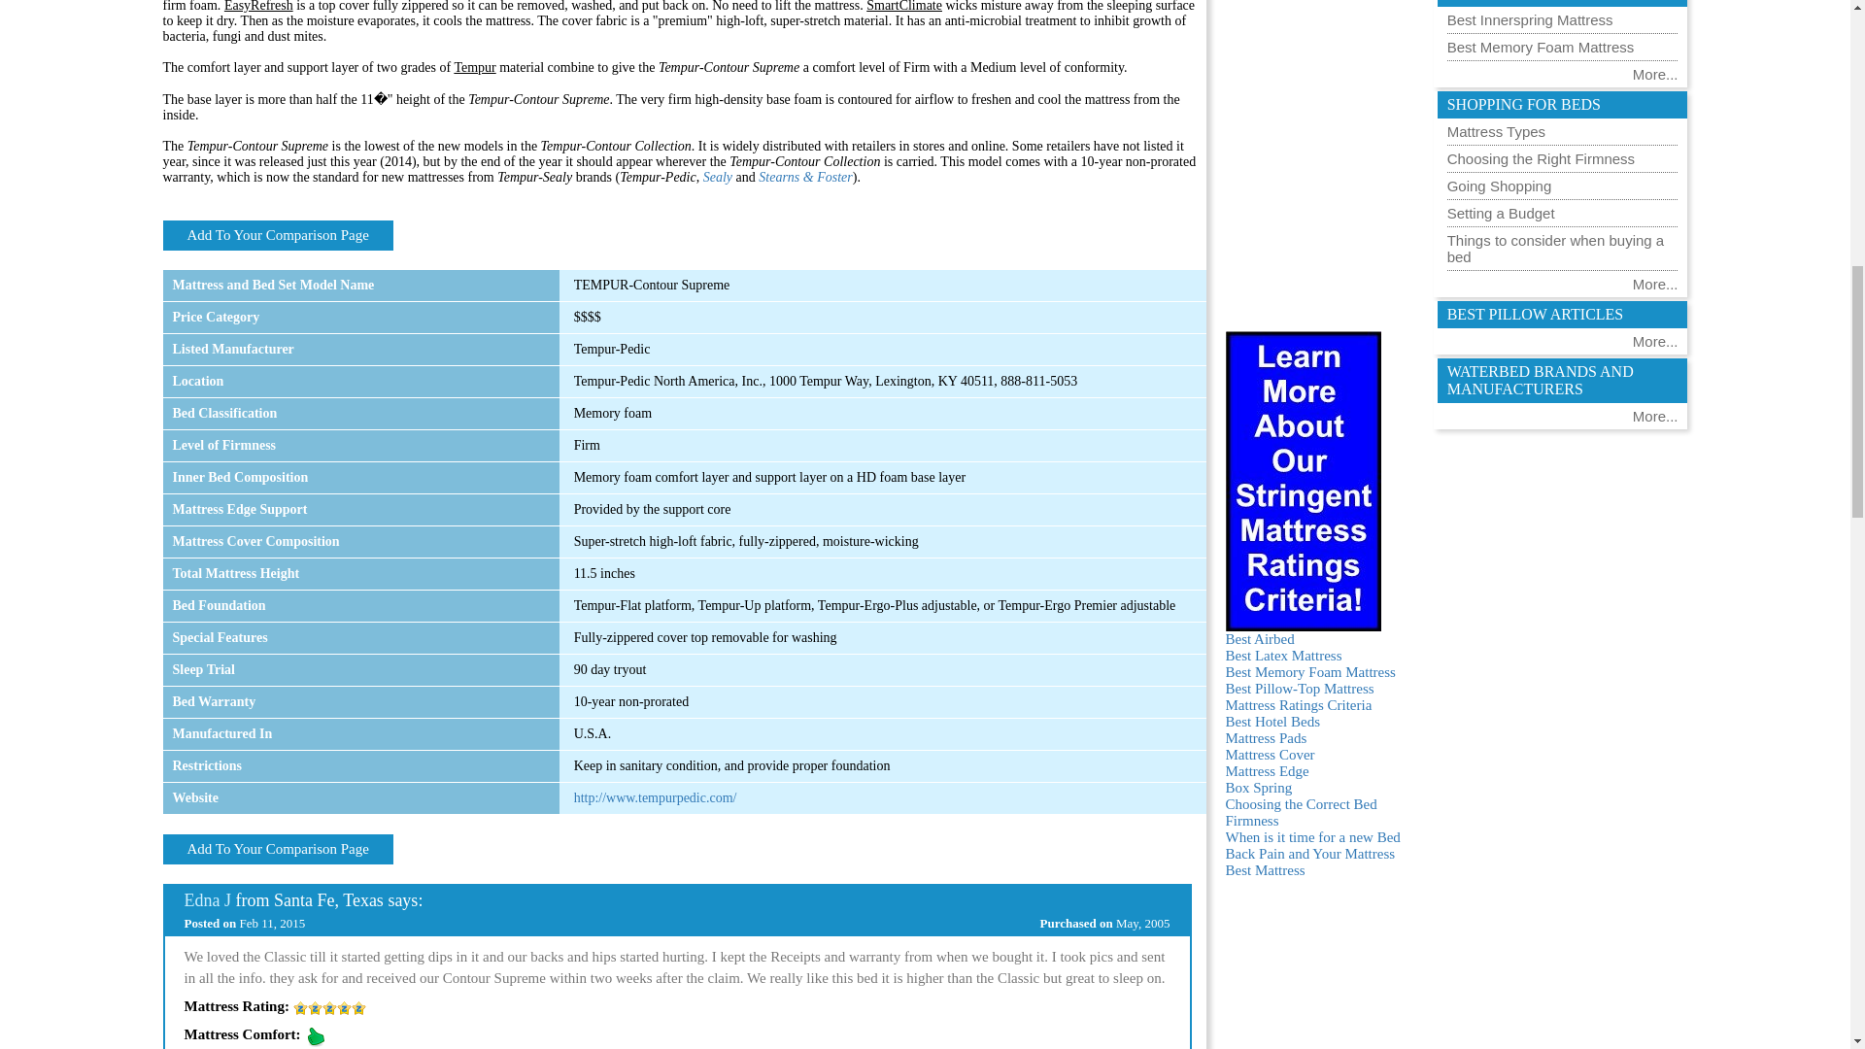 The width and height of the screenshot is (1865, 1049). I want to click on Click to view Edna J's profile, so click(208, 899).